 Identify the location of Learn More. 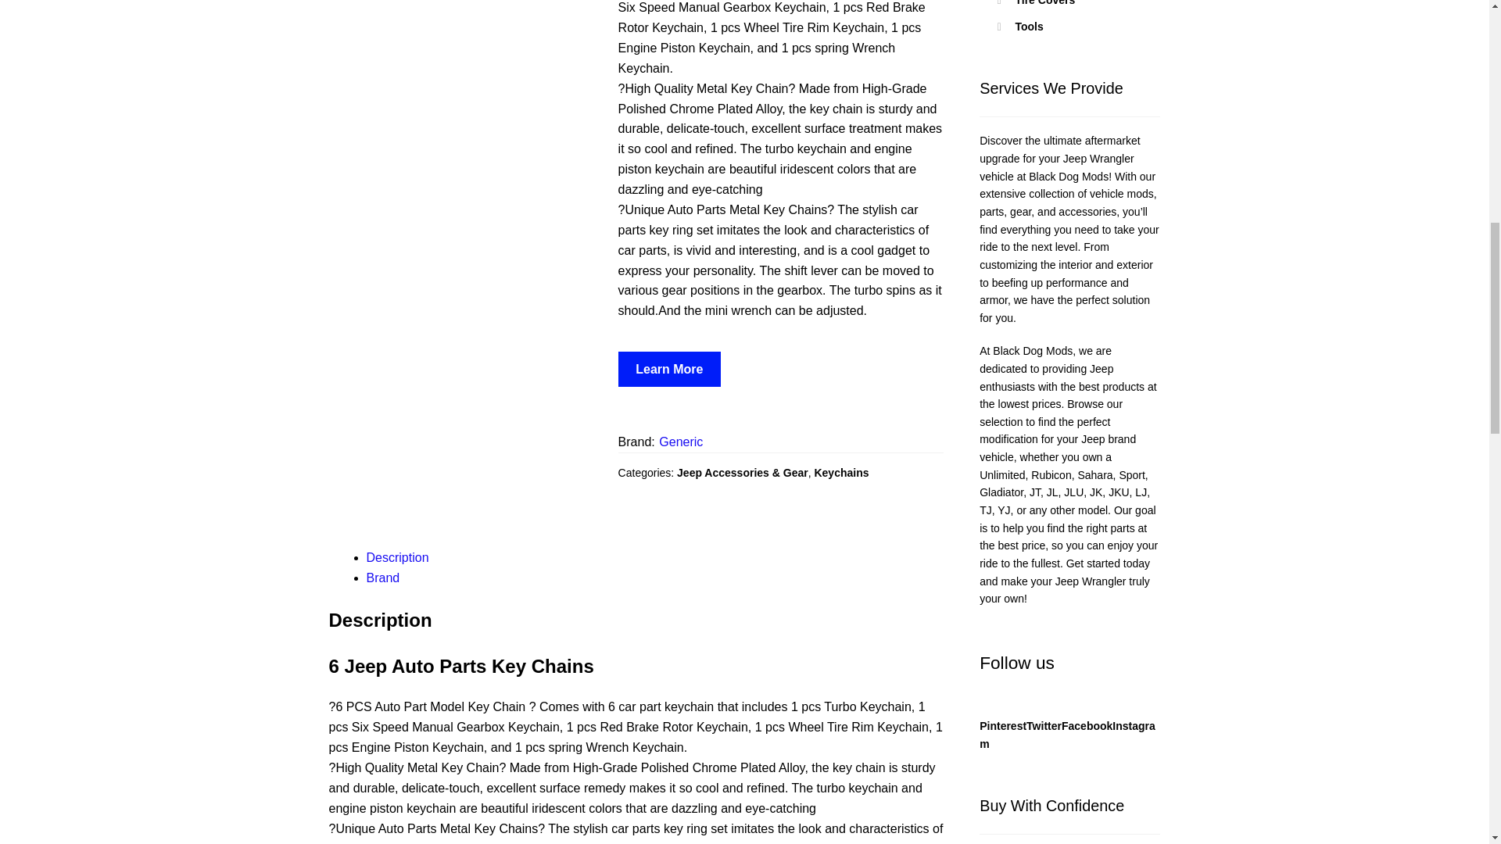
(670, 369).